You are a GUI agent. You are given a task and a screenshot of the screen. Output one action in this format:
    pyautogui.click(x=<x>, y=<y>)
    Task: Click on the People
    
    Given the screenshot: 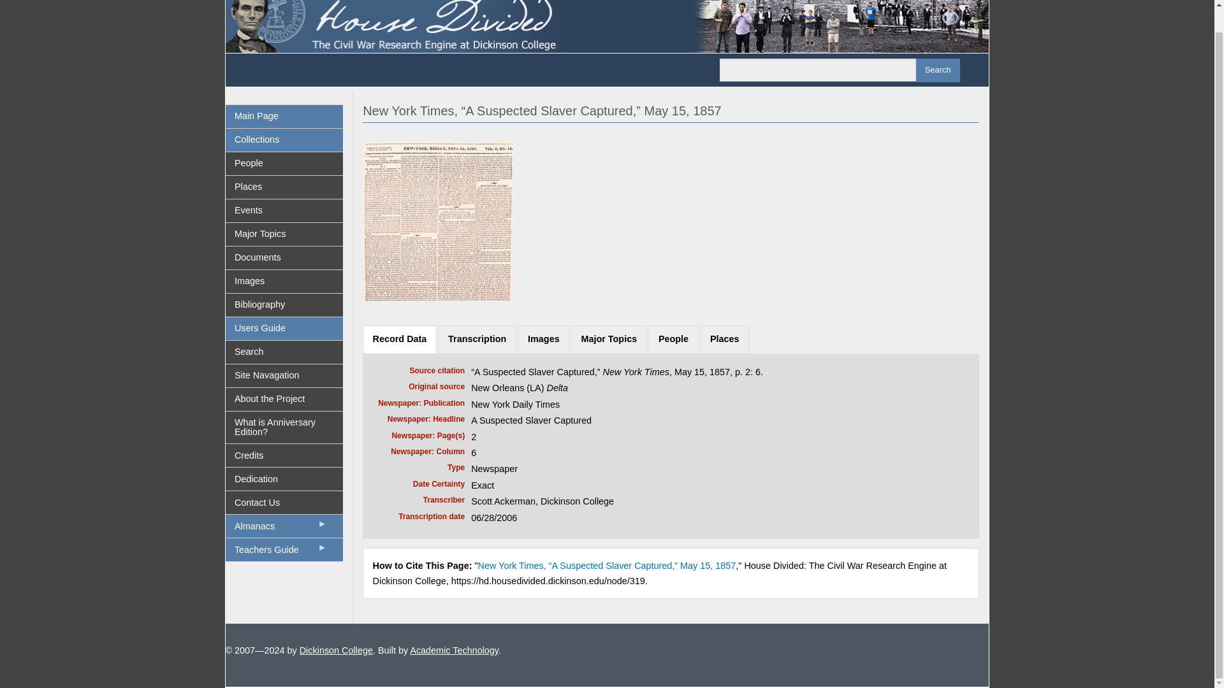 What is the action you would take?
    pyautogui.click(x=284, y=163)
    